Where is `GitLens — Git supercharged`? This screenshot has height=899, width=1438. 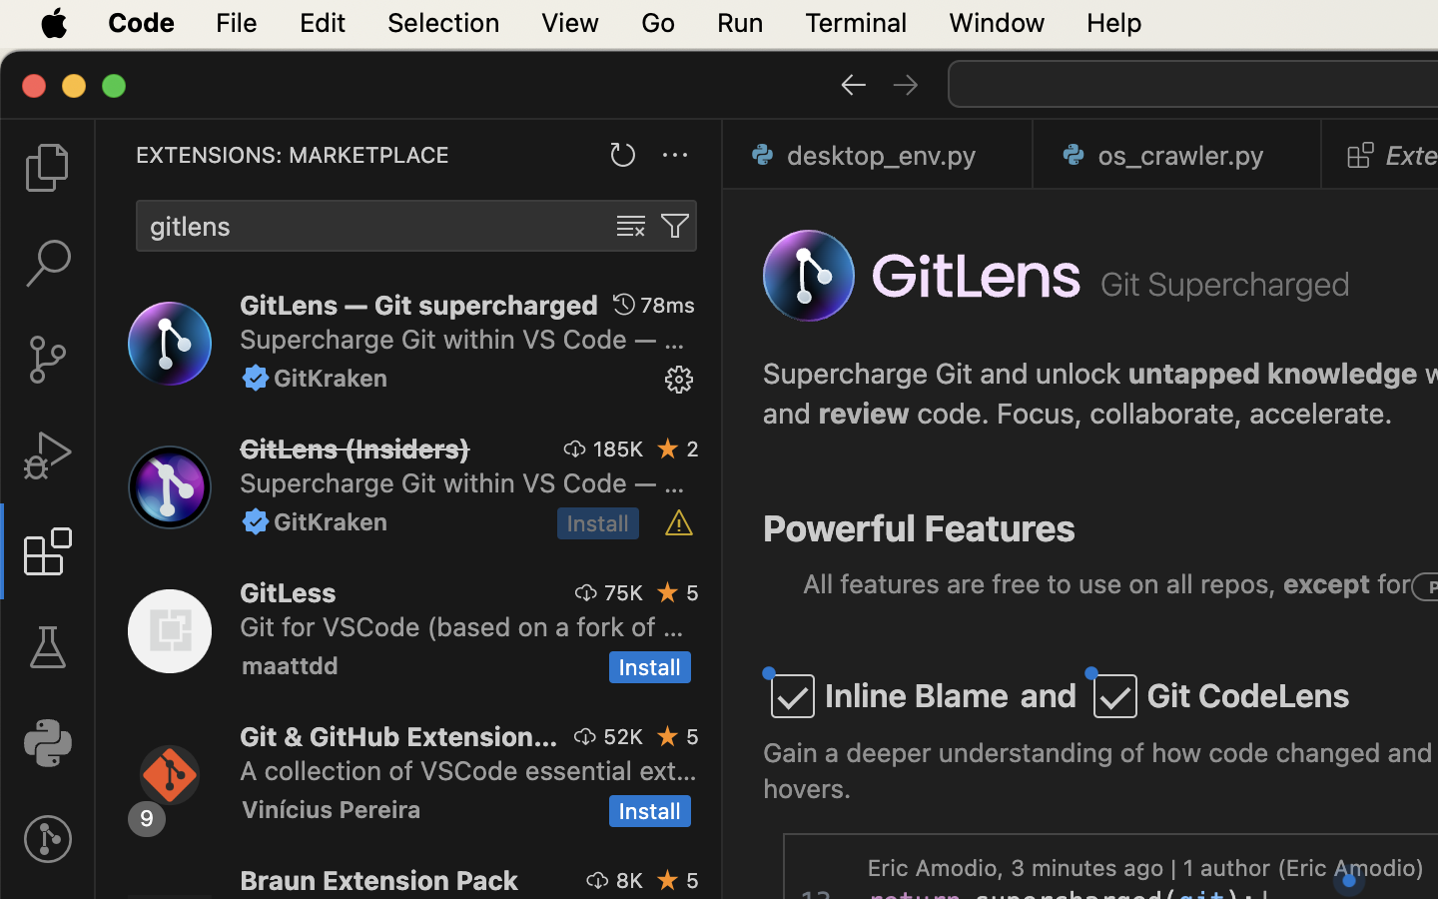
GitLens — Git supercharged is located at coordinates (419, 305).